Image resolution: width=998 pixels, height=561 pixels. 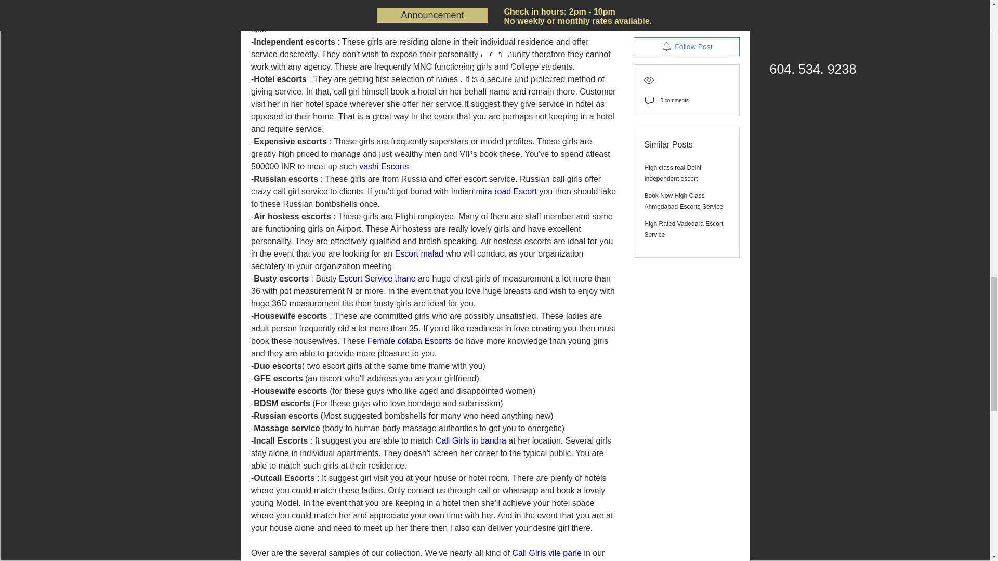 What do you see at coordinates (384, 166) in the screenshot?
I see `vashi Escorts` at bounding box center [384, 166].